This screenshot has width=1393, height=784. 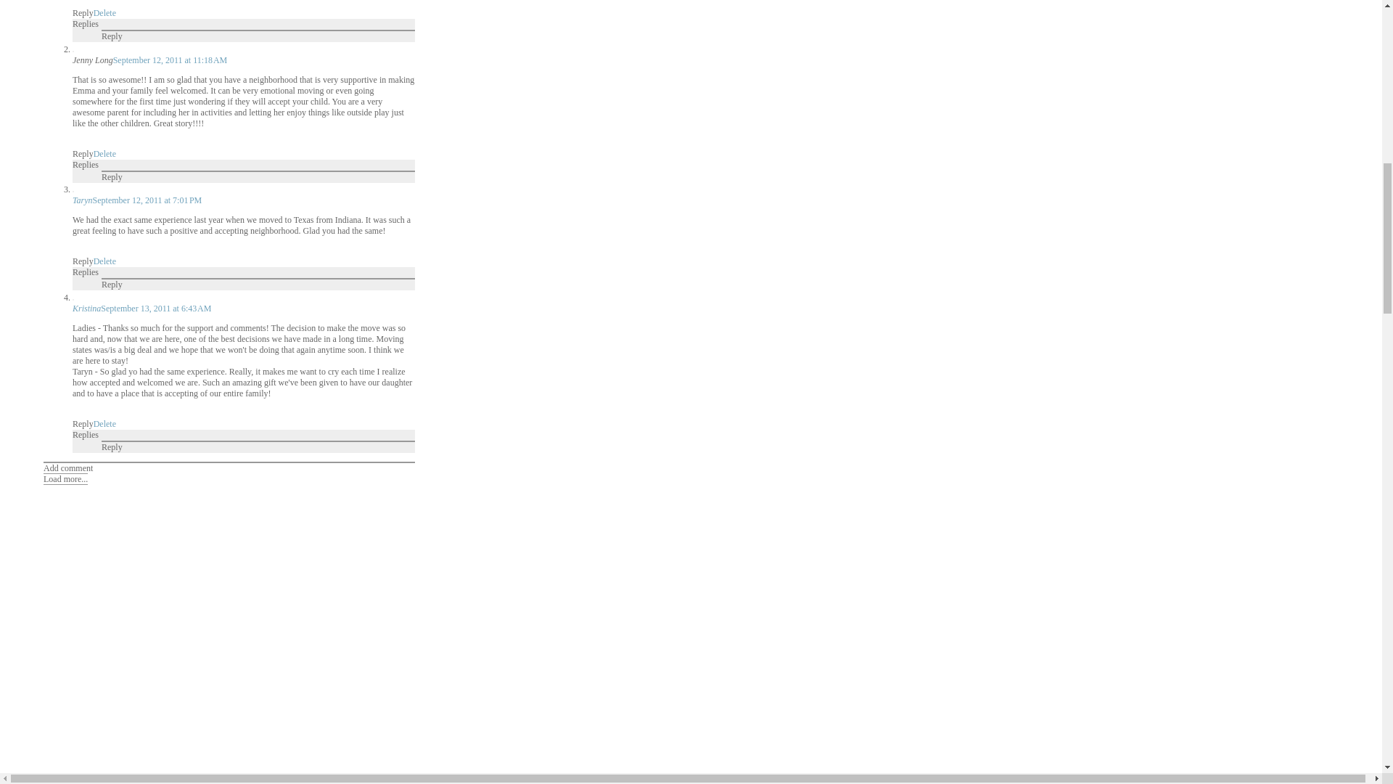 What do you see at coordinates (104, 12) in the screenshot?
I see `Delete` at bounding box center [104, 12].